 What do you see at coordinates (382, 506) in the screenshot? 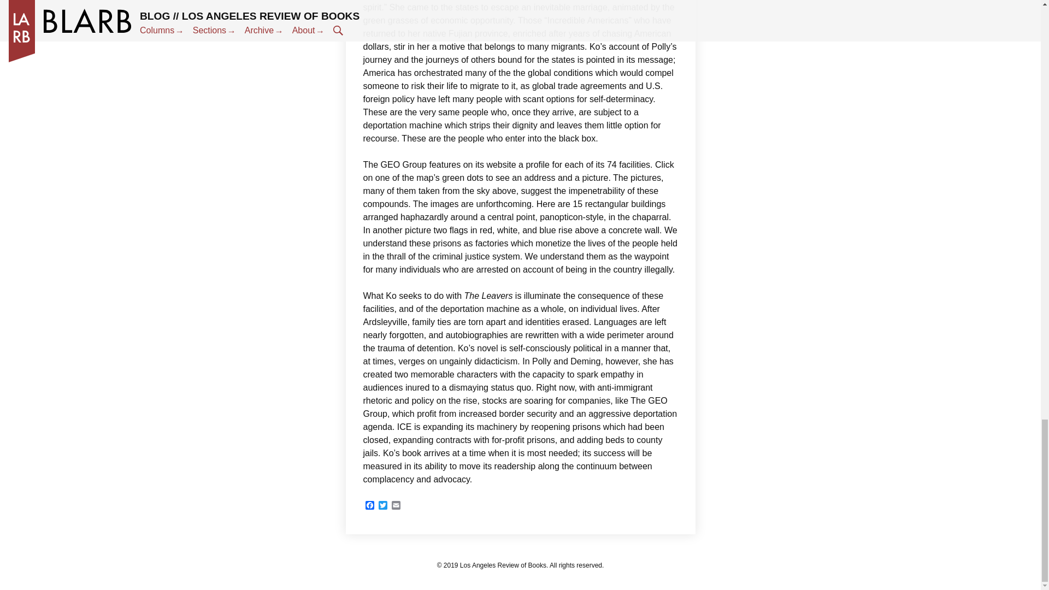
I see `Twitter` at bounding box center [382, 506].